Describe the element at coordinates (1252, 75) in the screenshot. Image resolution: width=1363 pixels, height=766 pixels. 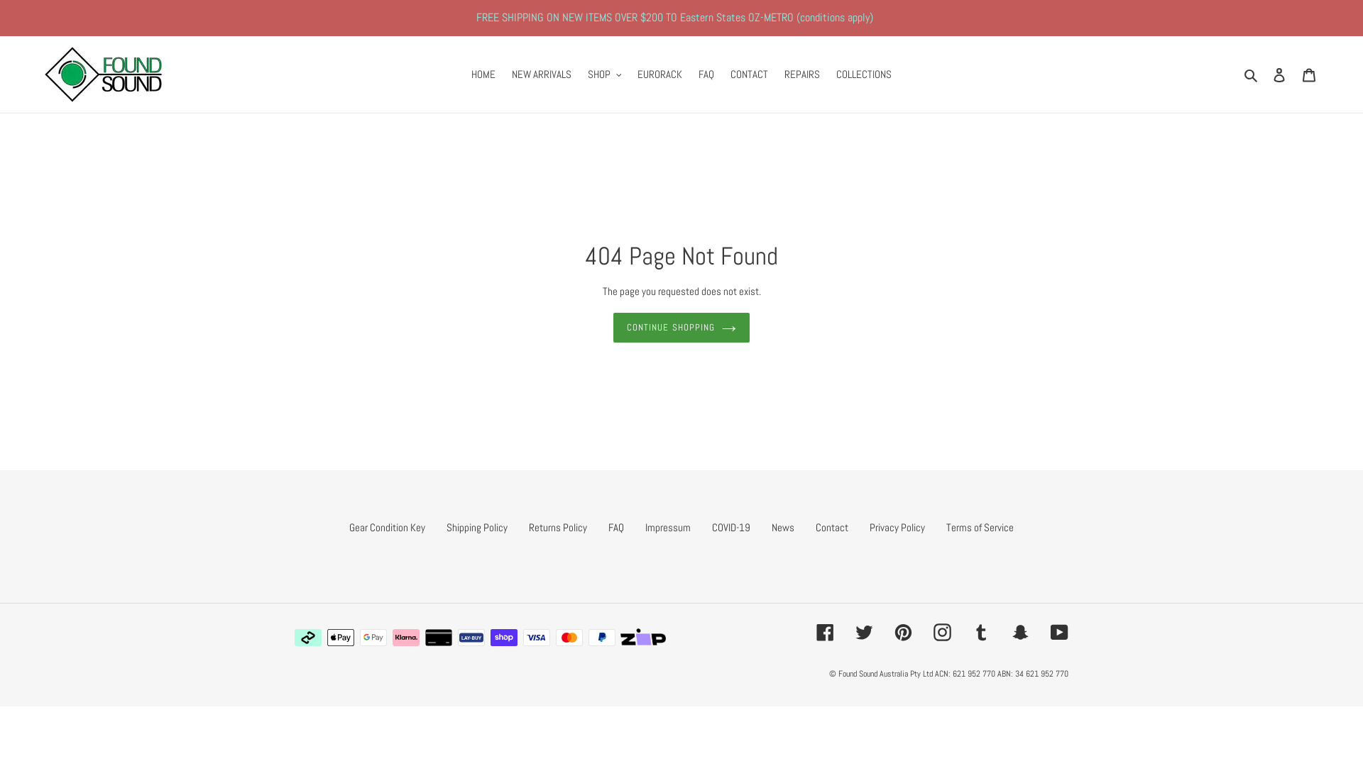
I see `Search` at that location.